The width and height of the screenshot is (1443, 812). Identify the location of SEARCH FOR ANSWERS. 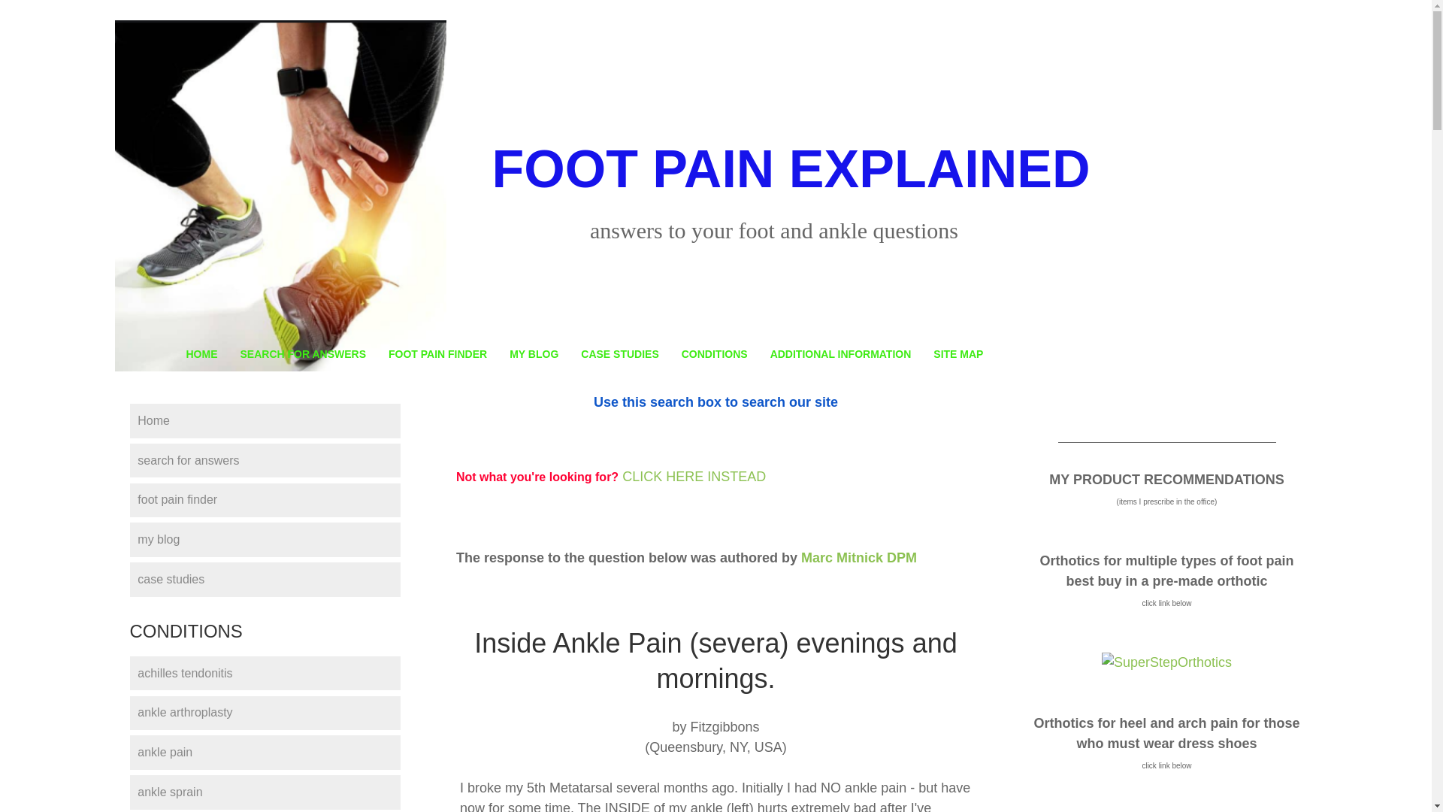
(302, 353).